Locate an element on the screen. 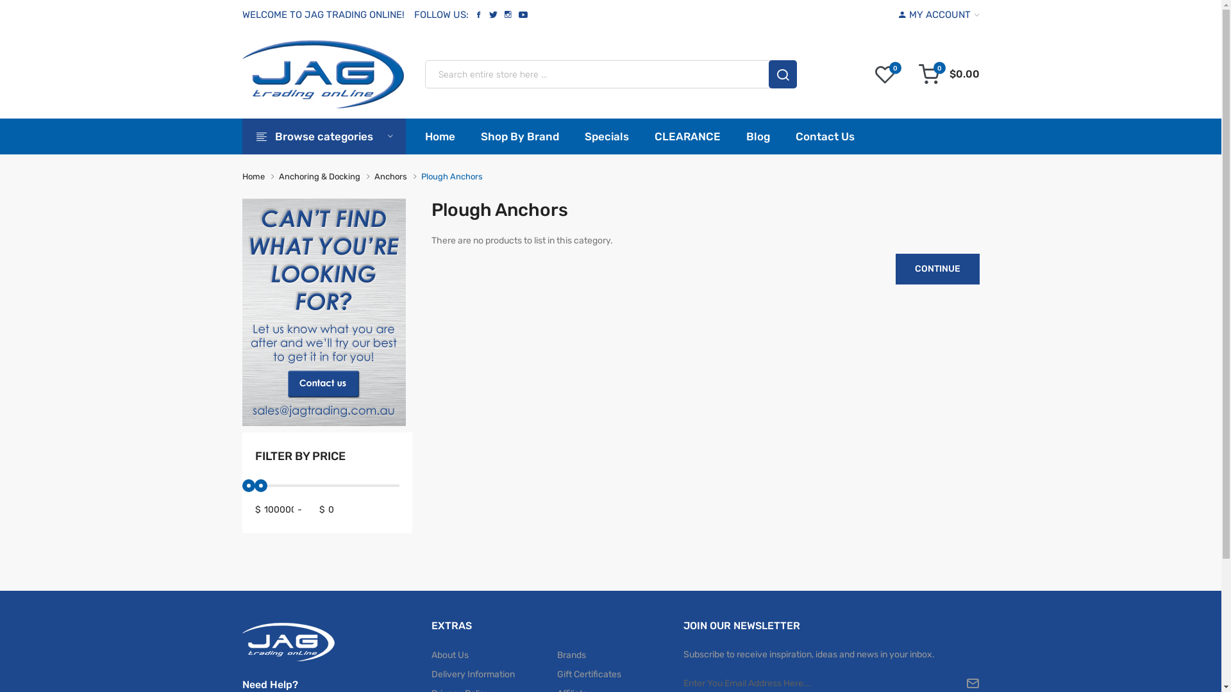 Image resolution: width=1231 pixels, height=692 pixels. Wish list
0 is located at coordinates (885, 74).